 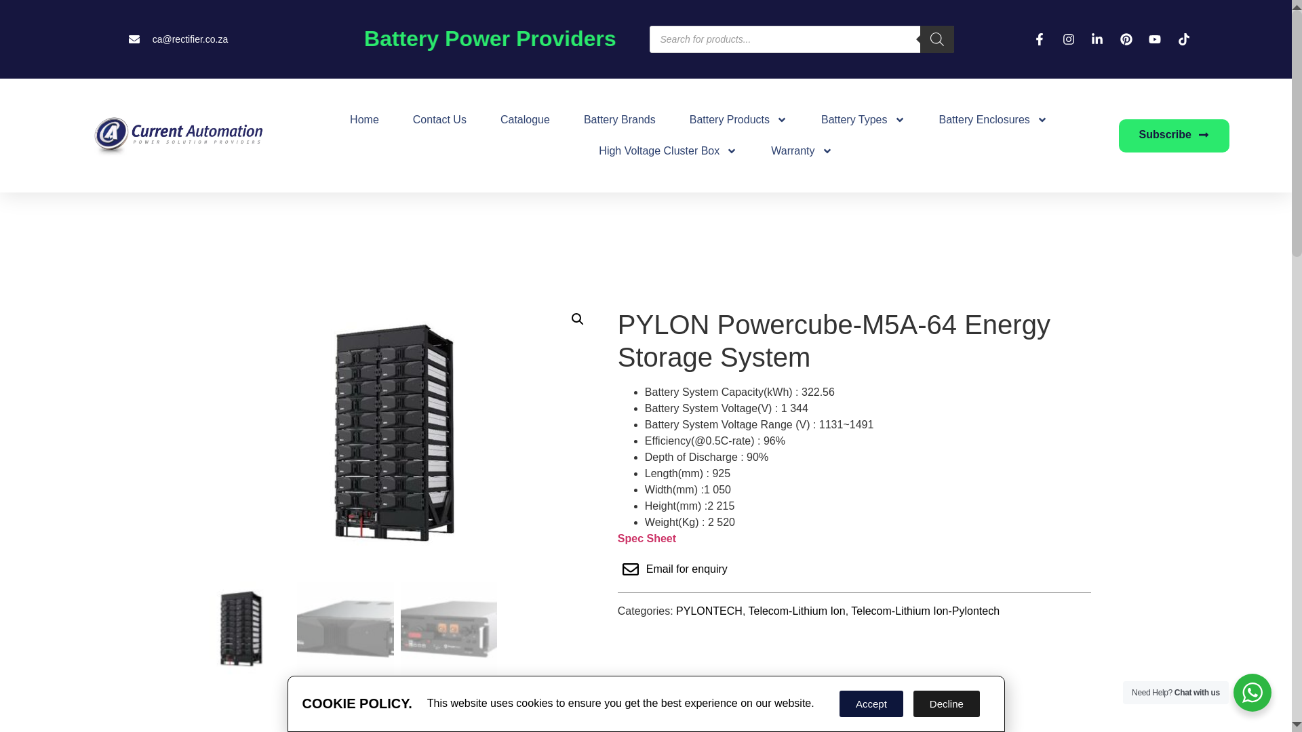 I want to click on Battery Products, so click(x=738, y=119).